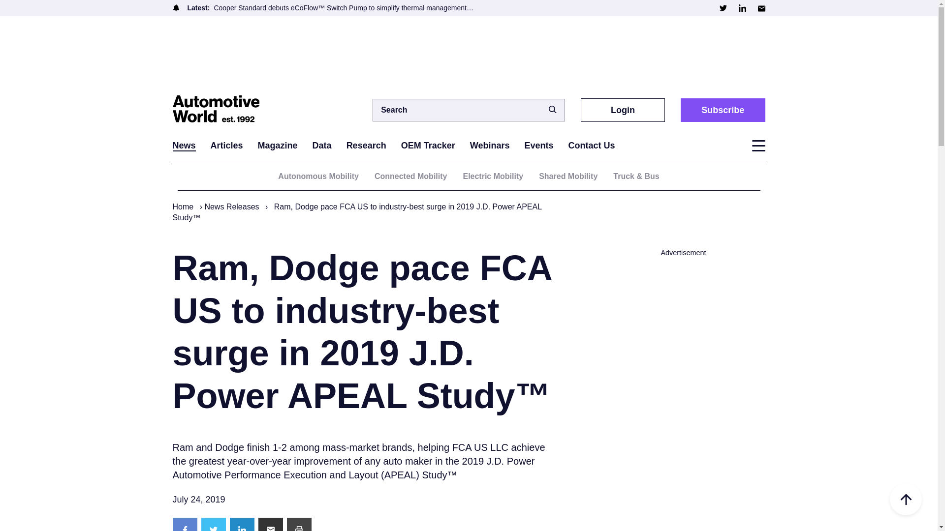 This screenshot has width=945, height=531. What do you see at coordinates (221, 110) in the screenshot?
I see `Automotive World` at bounding box center [221, 110].